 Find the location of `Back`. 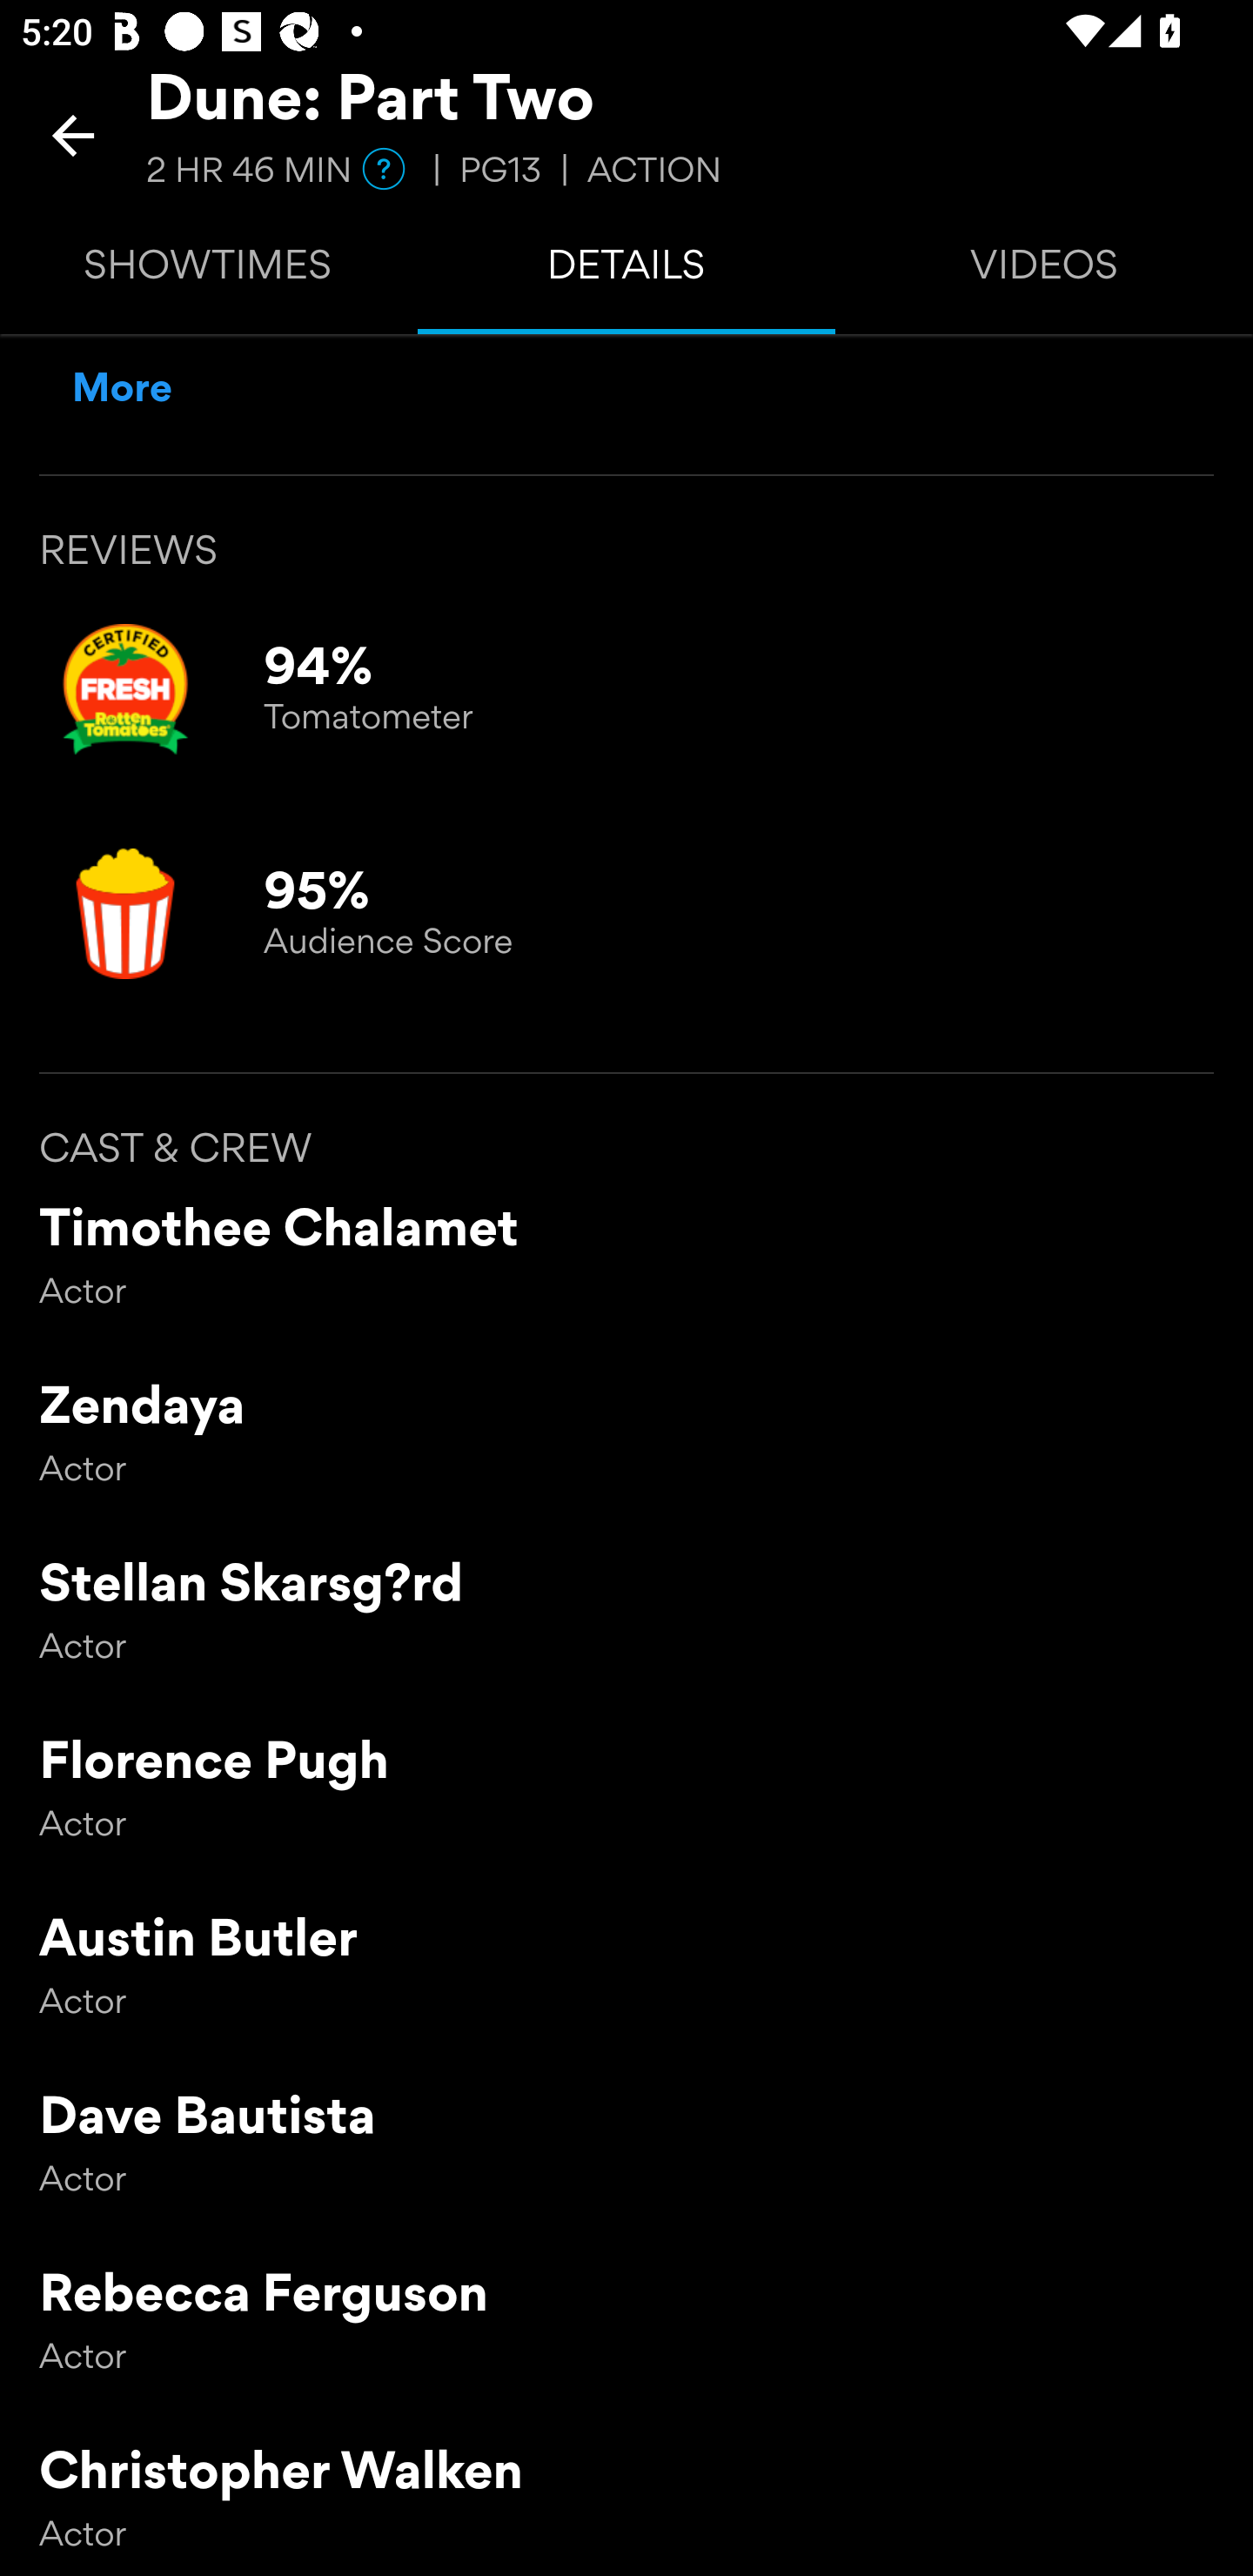

Back is located at coordinates (73, 135).